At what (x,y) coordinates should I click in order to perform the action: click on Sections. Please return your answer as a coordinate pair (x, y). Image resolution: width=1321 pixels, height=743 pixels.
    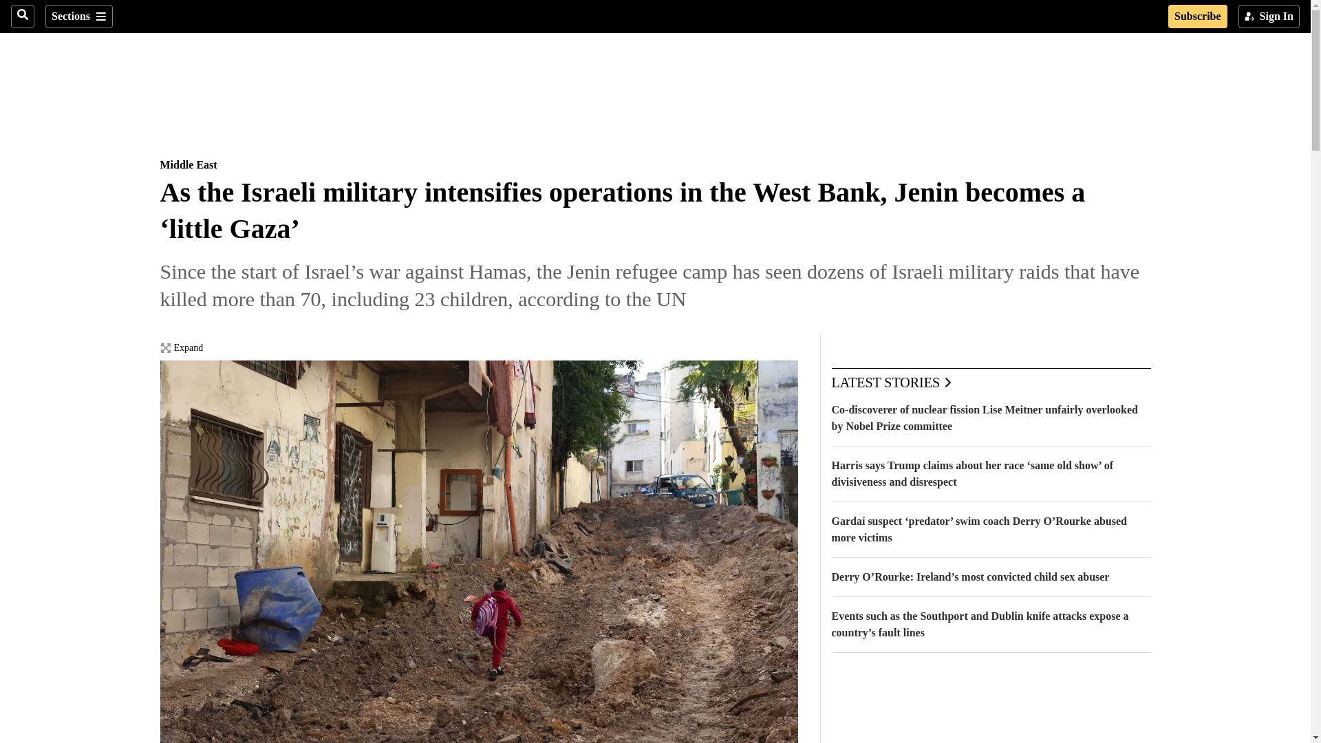
    Looking at the image, I should click on (78, 17).